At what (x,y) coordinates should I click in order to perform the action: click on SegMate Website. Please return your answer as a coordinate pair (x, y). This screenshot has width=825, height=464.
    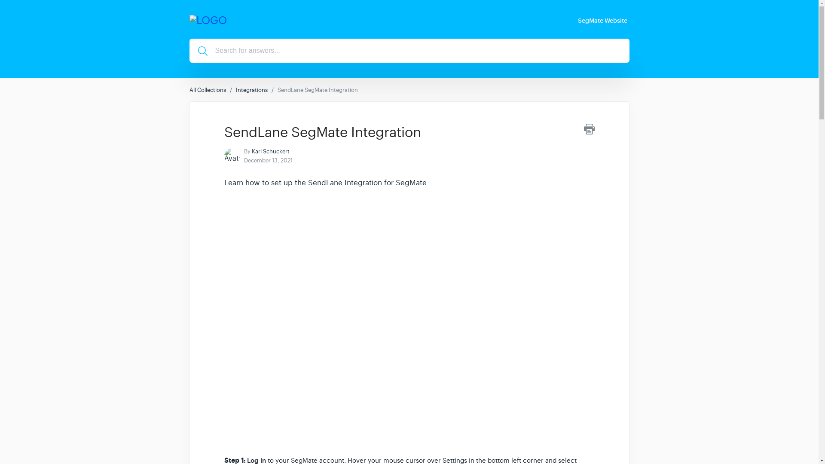
    Looking at the image, I should click on (603, 20).